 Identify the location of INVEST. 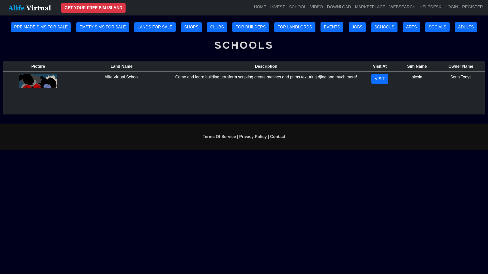
(277, 7).